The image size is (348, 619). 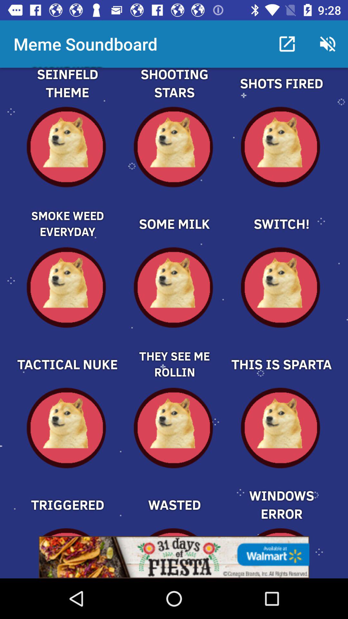 What do you see at coordinates (281, 213) in the screenshot?
I see `select one part off meme` at bounding box center [281, 213].